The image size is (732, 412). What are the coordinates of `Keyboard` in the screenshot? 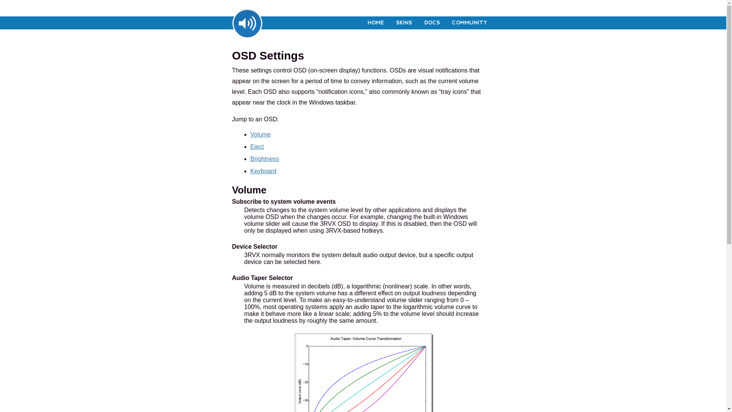 It's located at (263, 171).